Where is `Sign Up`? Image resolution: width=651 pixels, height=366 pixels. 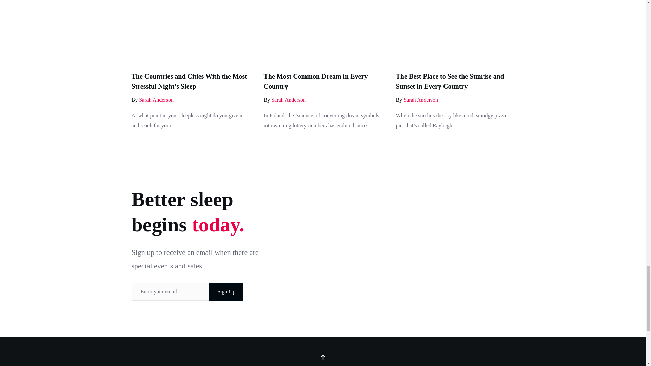 Sign Up is located at coordinates (226, 291).